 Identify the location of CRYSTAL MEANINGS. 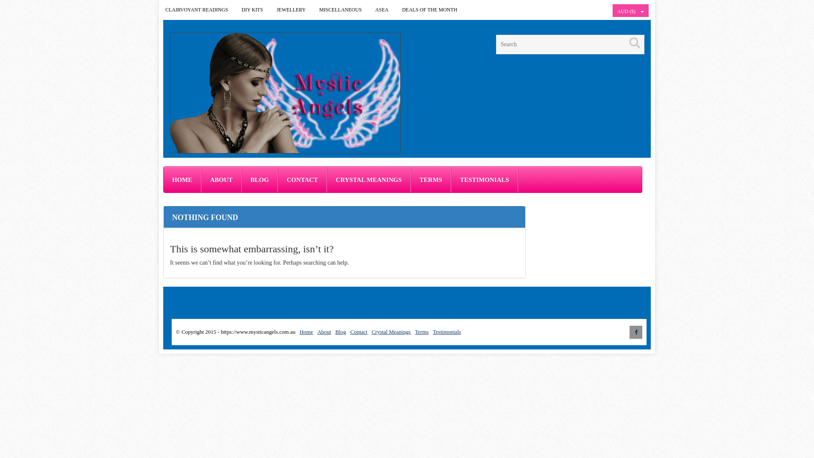
(369, 180).